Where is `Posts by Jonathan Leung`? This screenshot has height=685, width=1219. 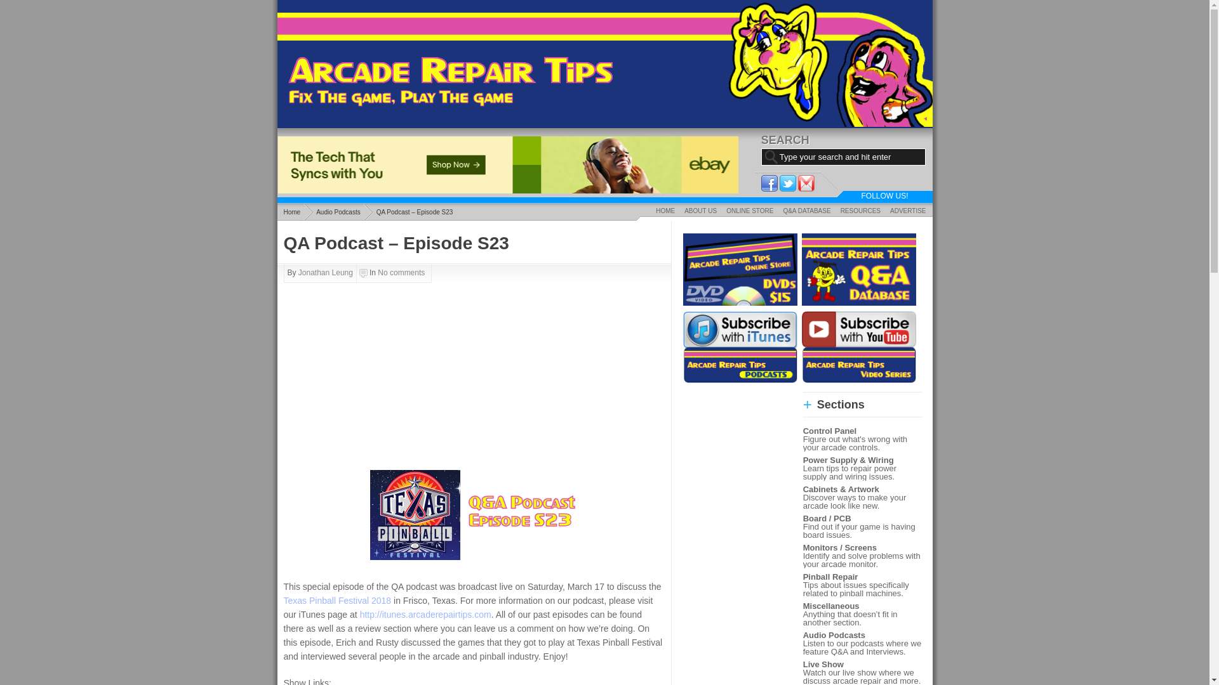 Posts by Jonathan Leung is located at coordinates (326, 273).